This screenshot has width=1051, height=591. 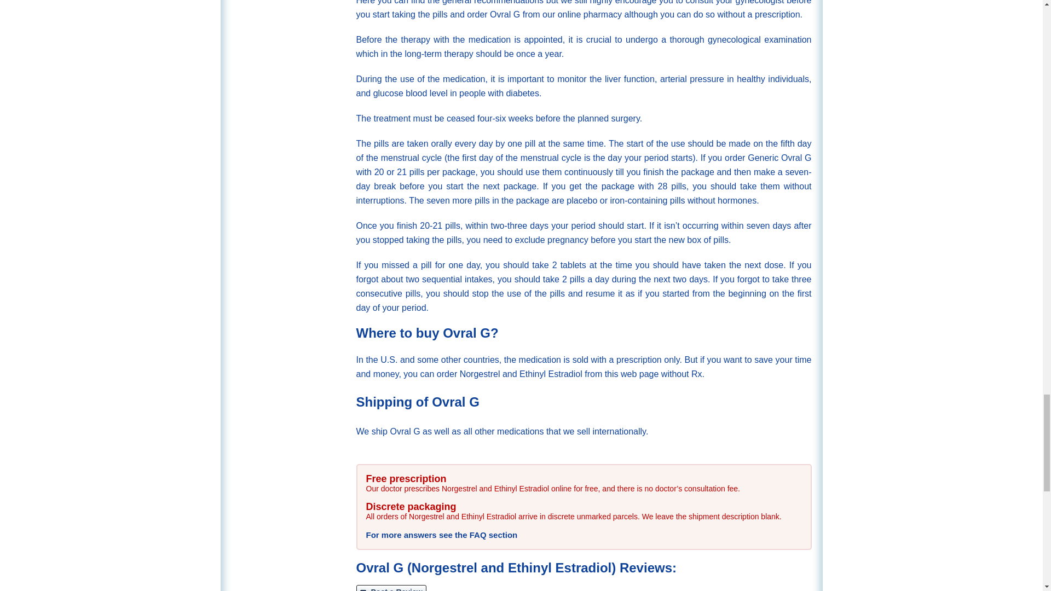 What do you see at coordinates (391, 588) in the screenshot?
I see `Reviews about Norgestrel and Ethinyl Estradiol ` at bounding box center [391, 588].